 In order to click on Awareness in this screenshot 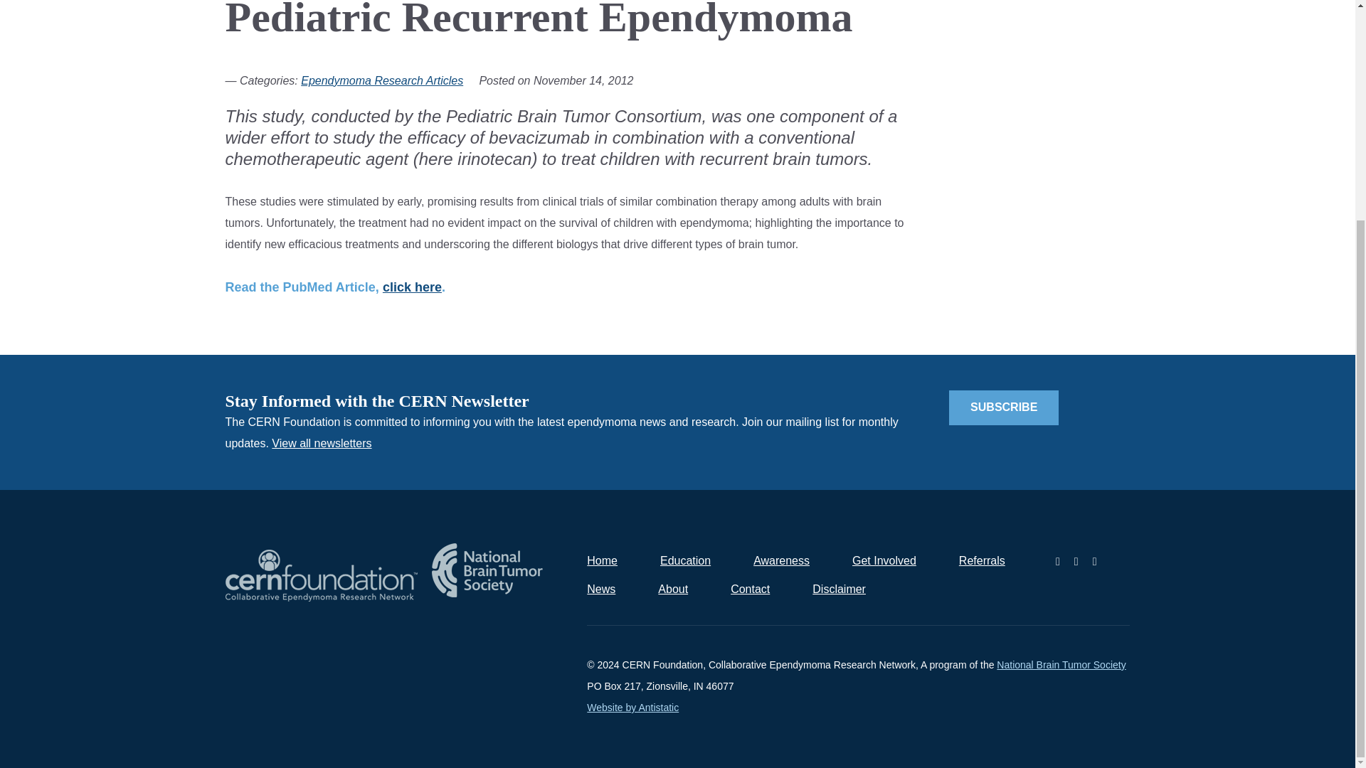, I will do `click(781, 560)`.